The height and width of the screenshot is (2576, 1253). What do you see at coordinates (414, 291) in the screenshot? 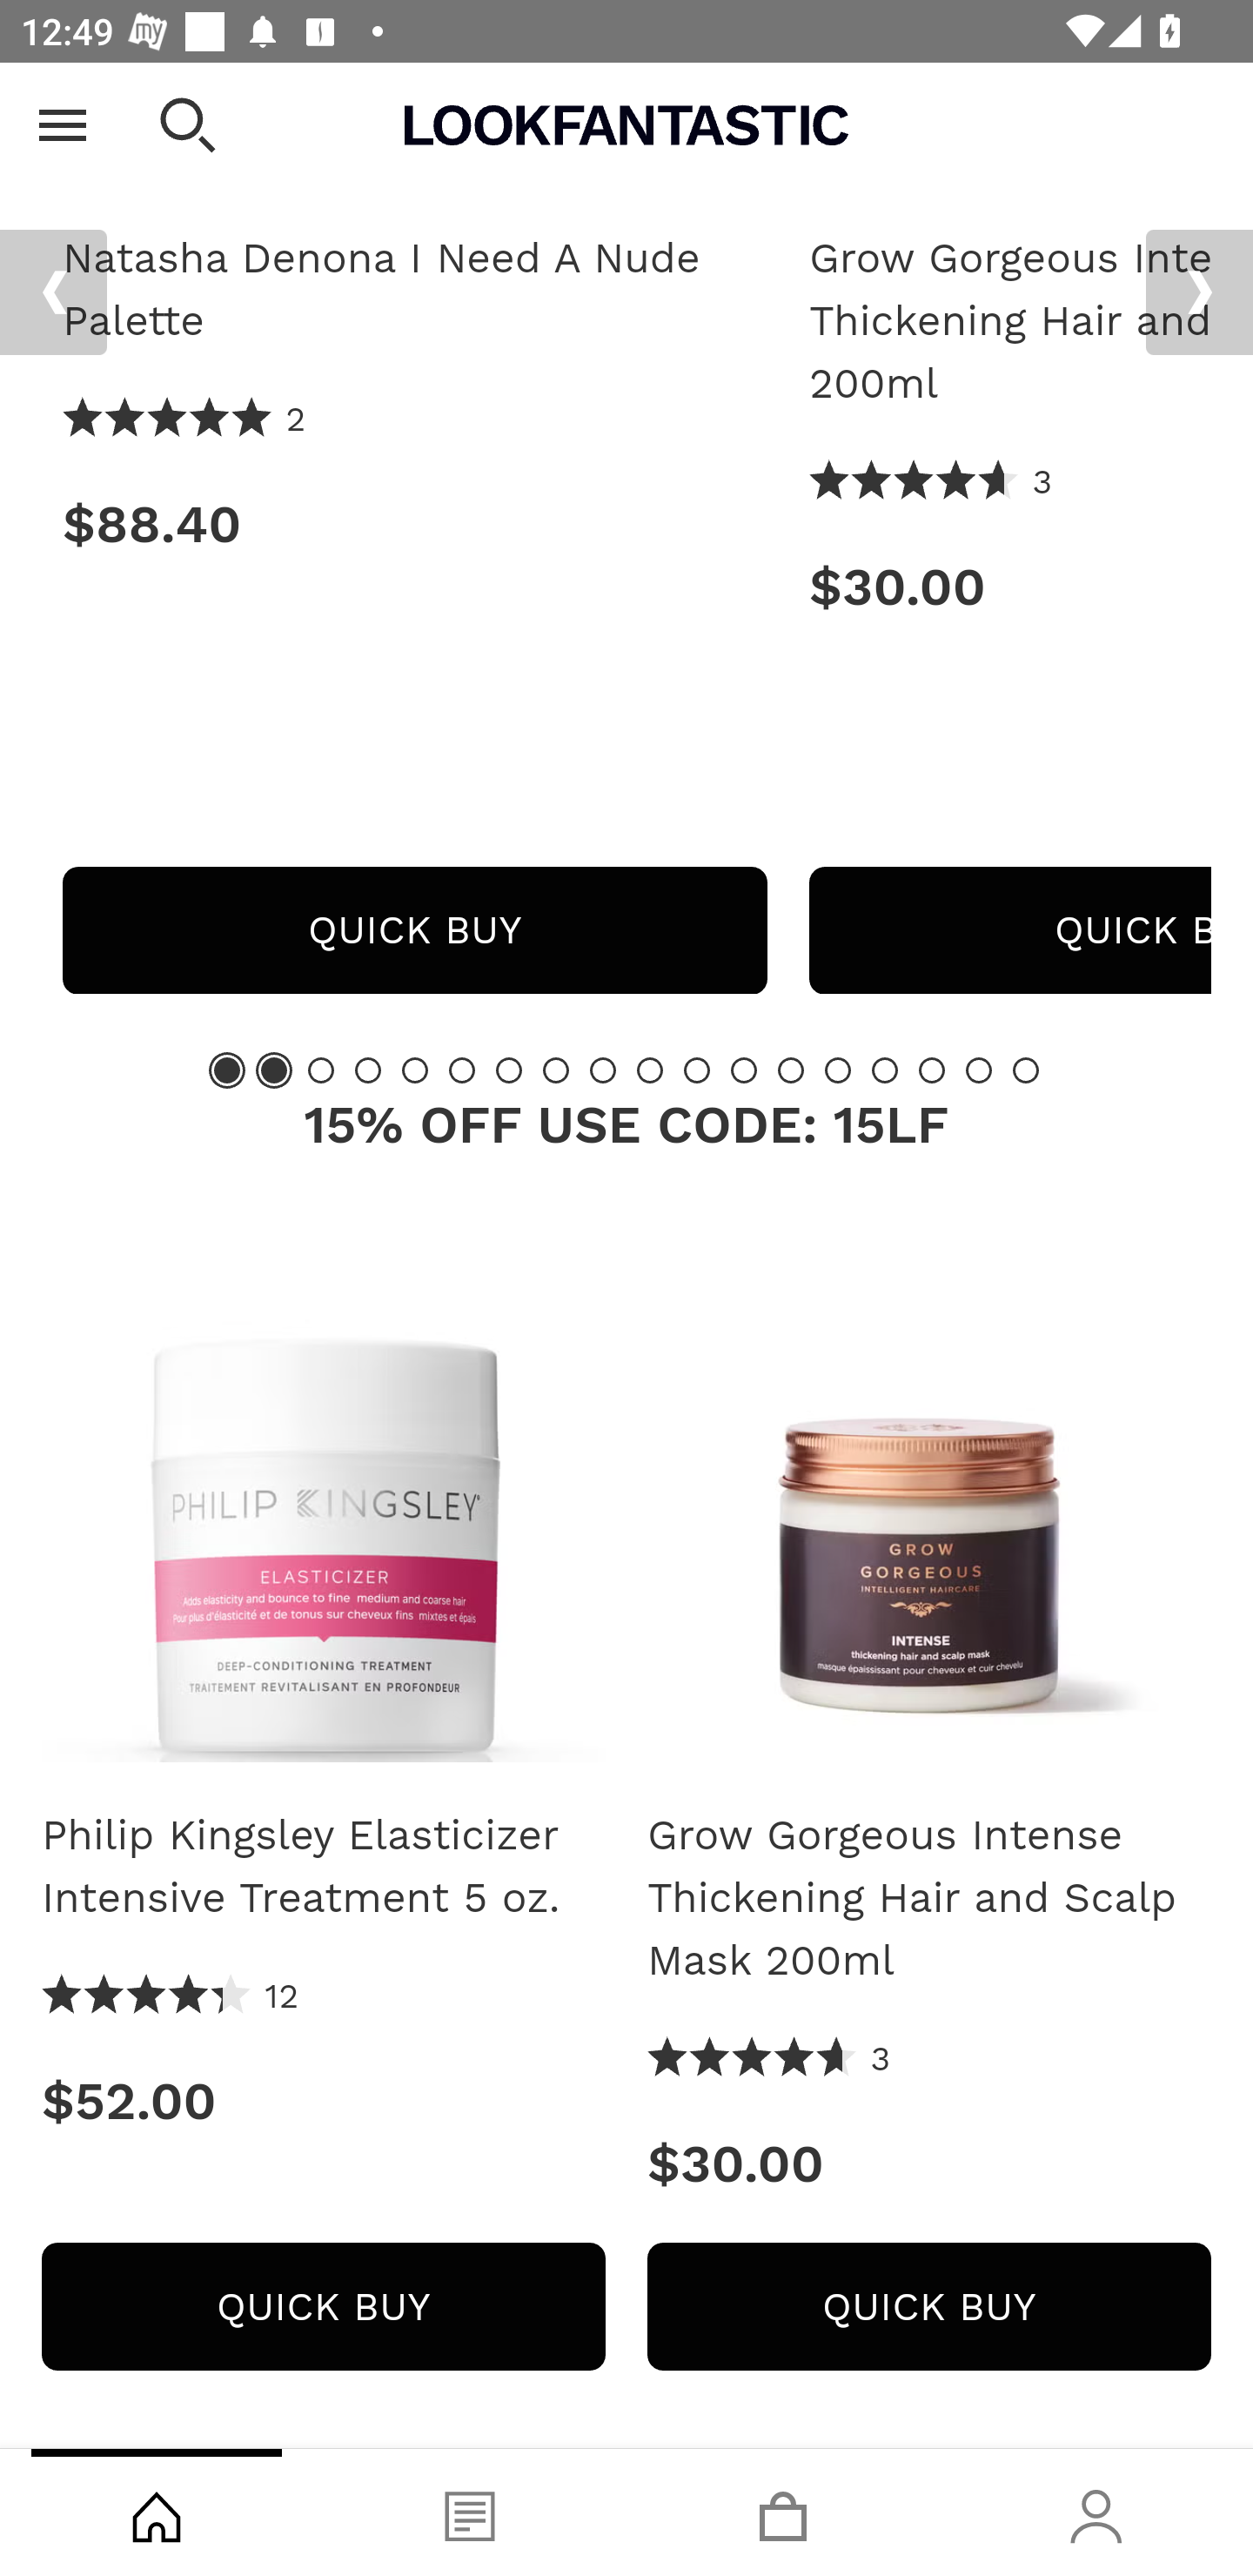
I see `Natasha Denona I Need A Nude Palette` at bounding box center [414, 291].